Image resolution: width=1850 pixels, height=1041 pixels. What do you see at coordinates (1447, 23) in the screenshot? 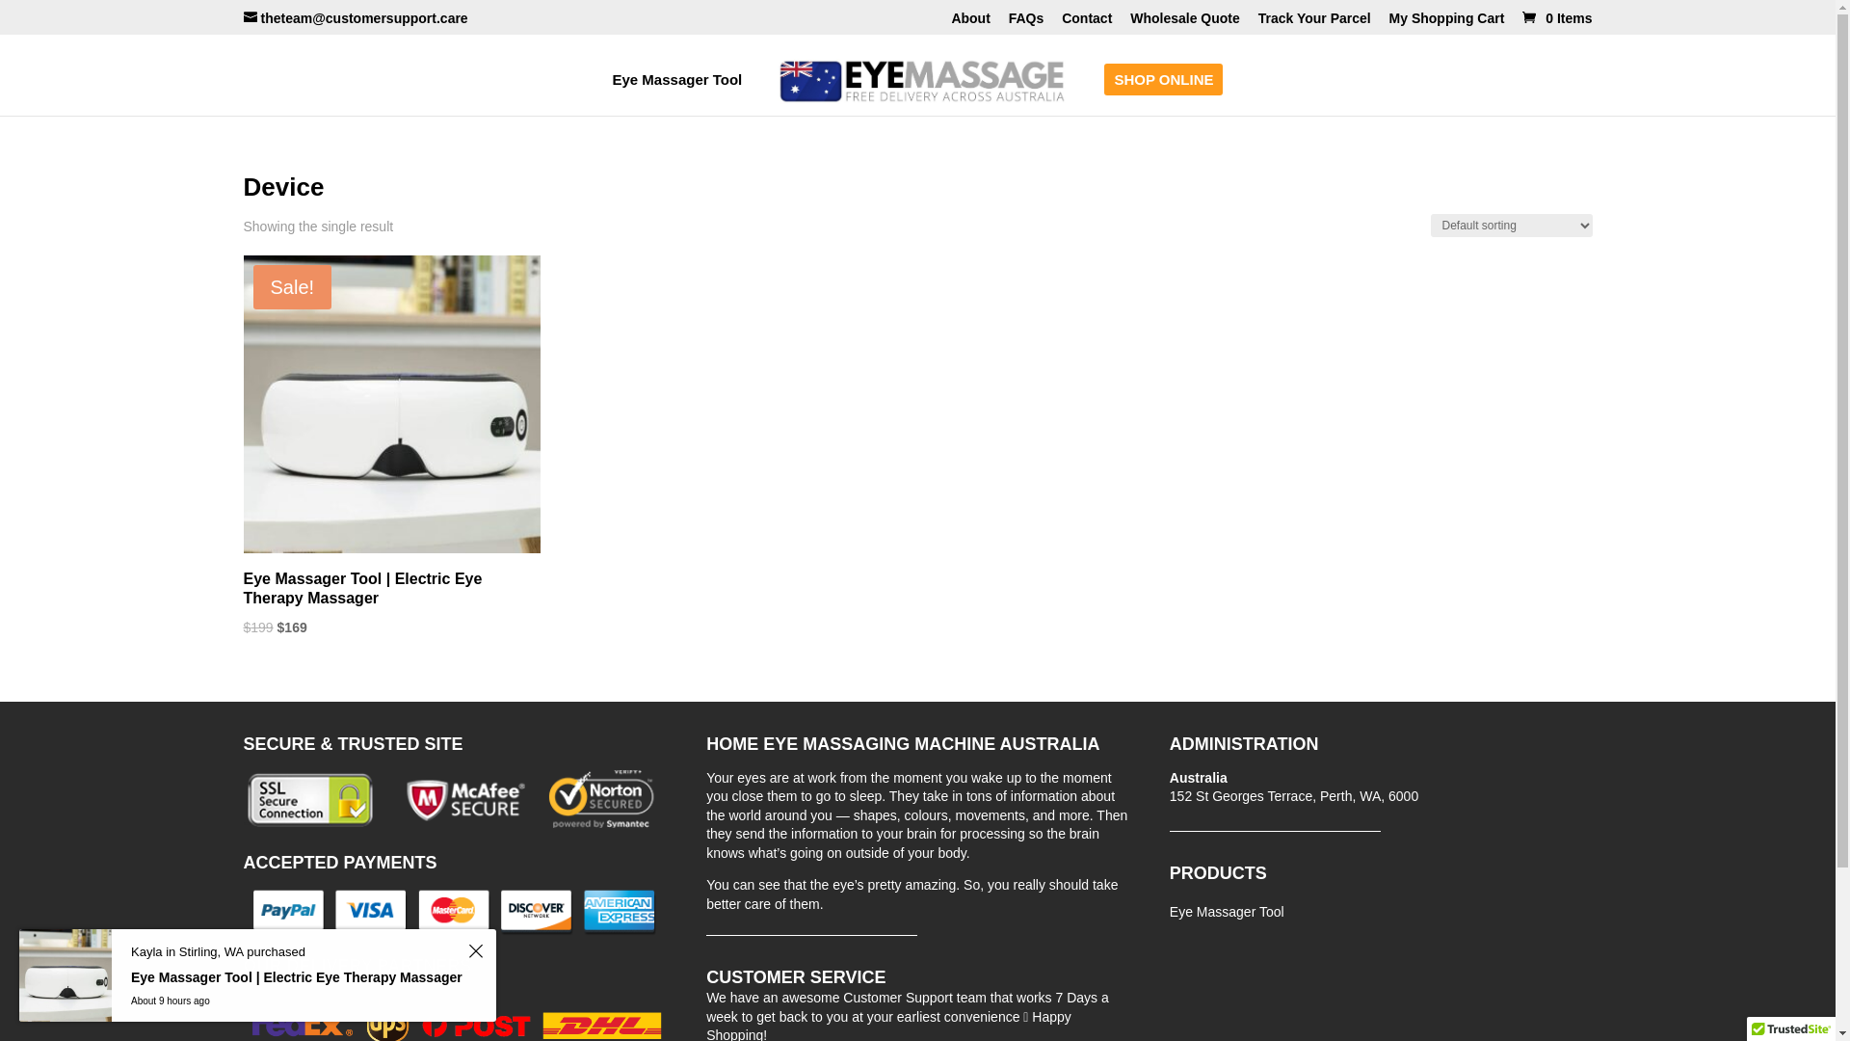
I see `My Shopping Cart` at bounding box center [1447, 23].